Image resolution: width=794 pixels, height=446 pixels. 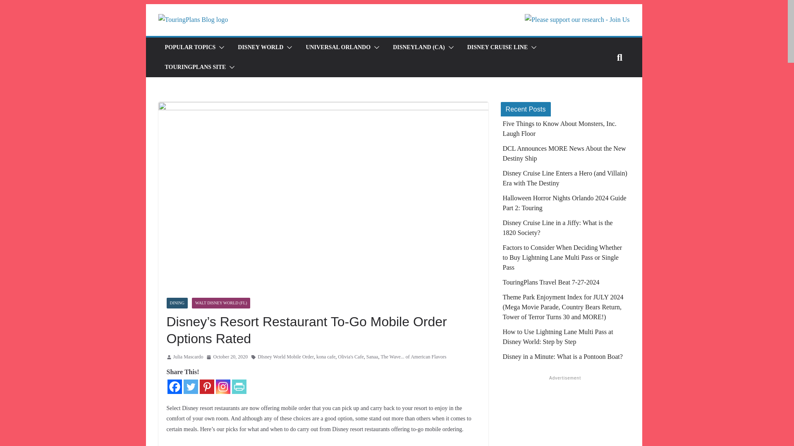 I want to click on Twitter, so click(x=190, y=387).